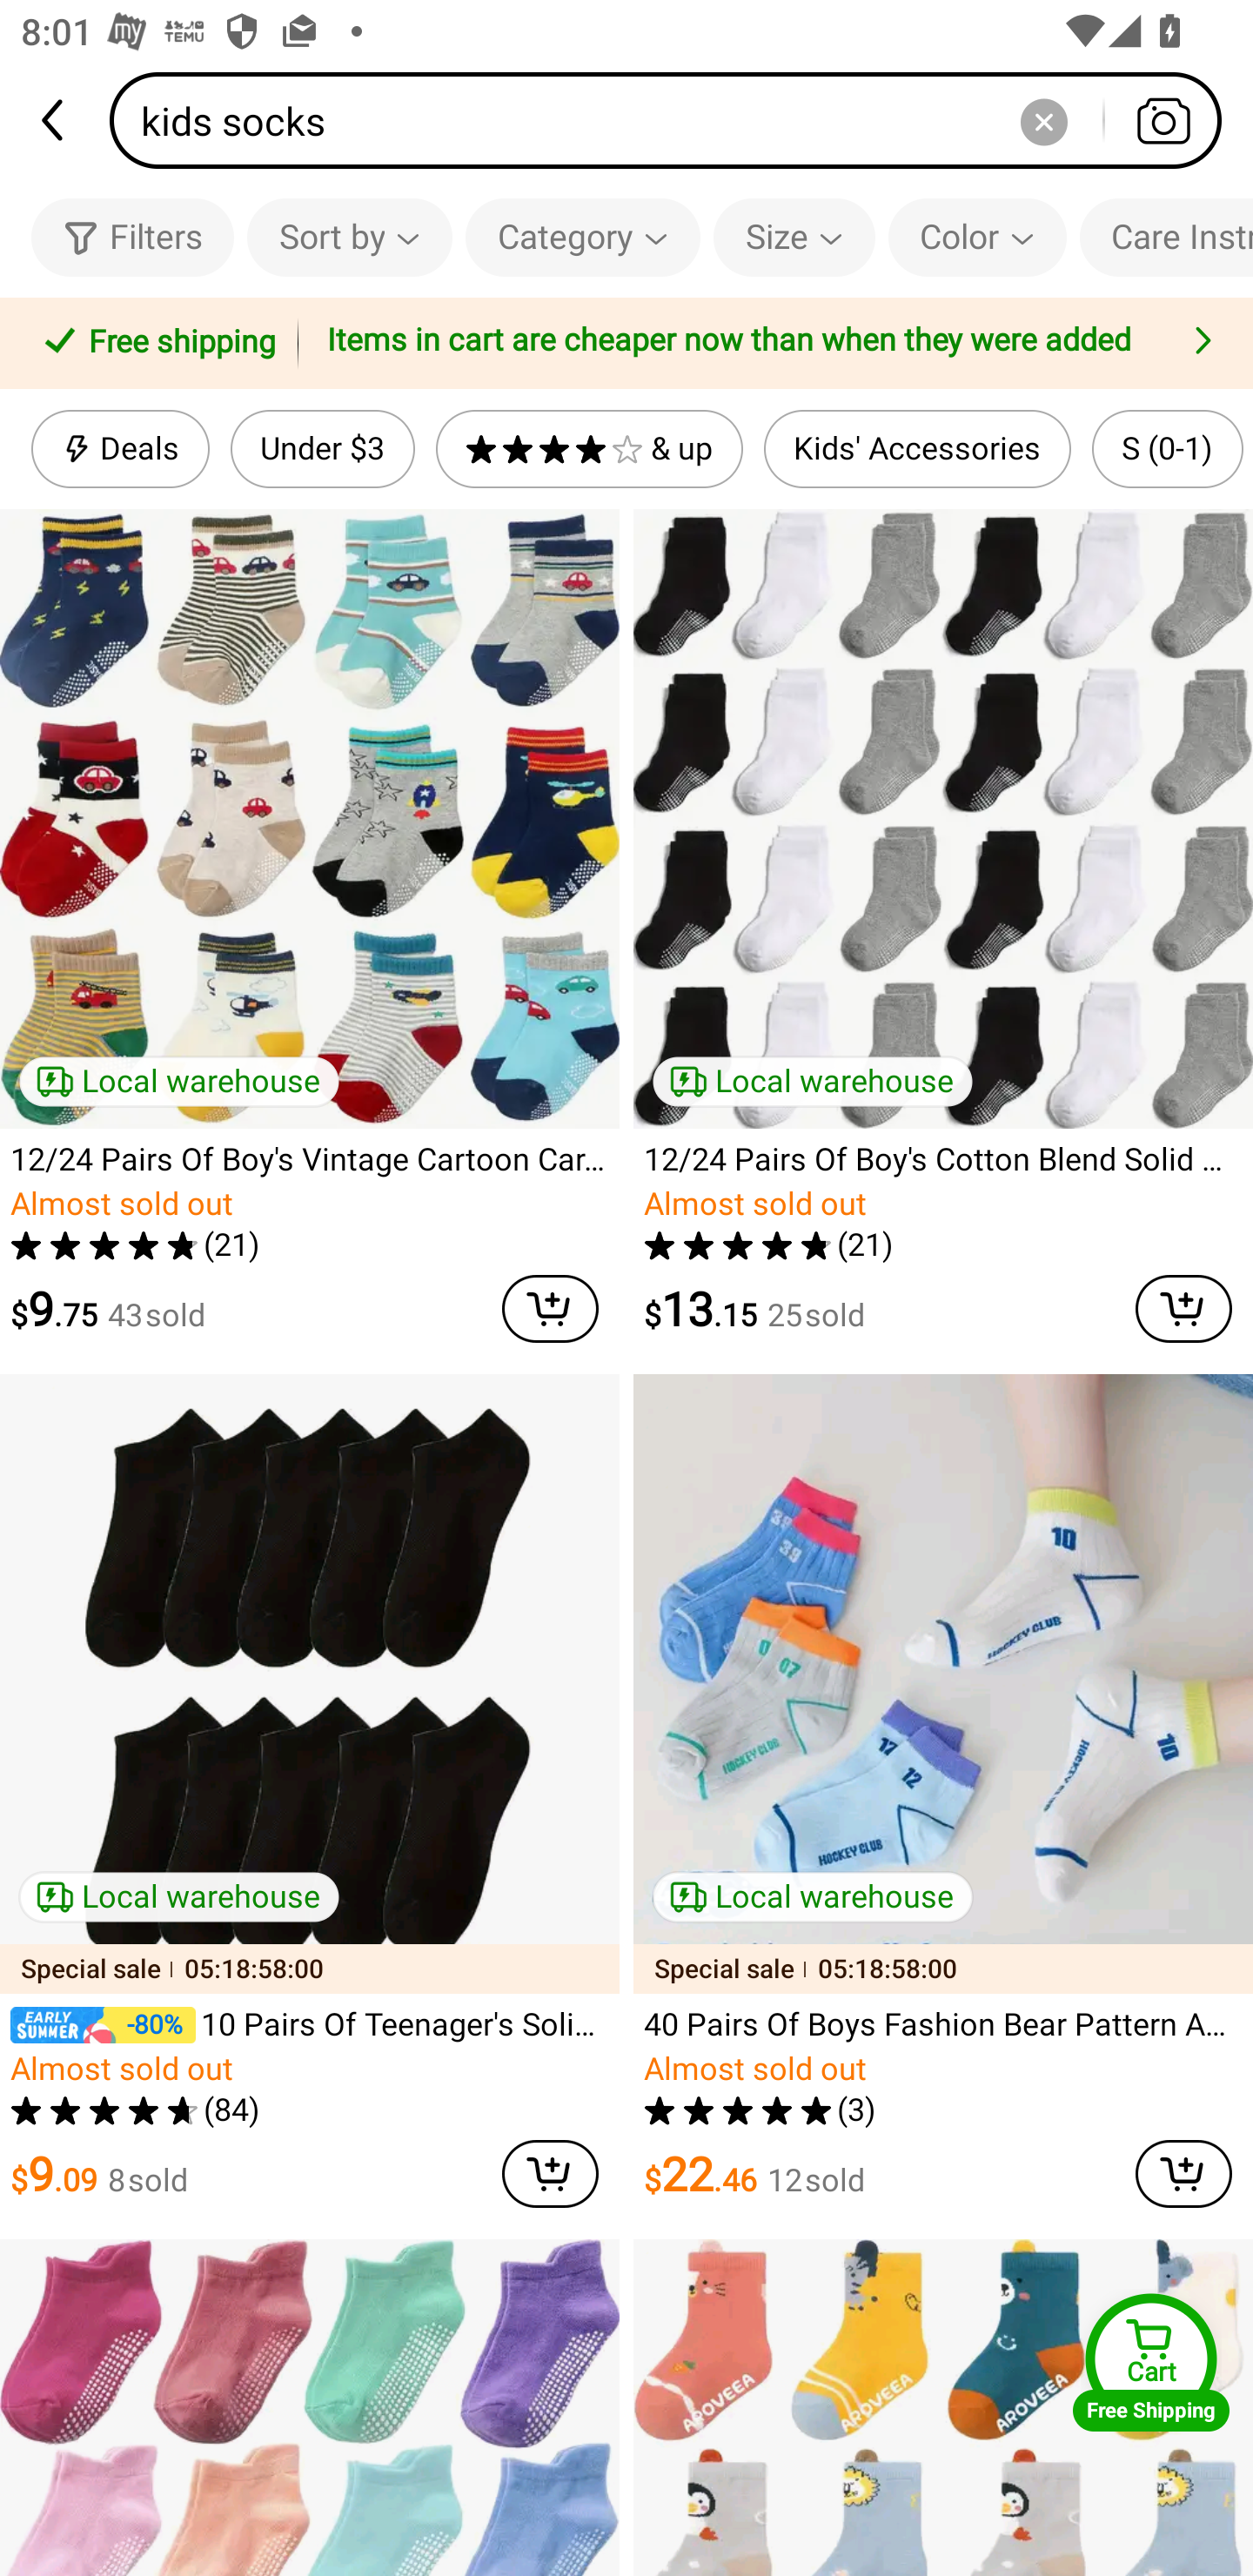 The width and height of the screenshot is (1253, 2576). Describe the element at coordinates (154, 344) in the screenshot. I see ` Free shipping` at that location.